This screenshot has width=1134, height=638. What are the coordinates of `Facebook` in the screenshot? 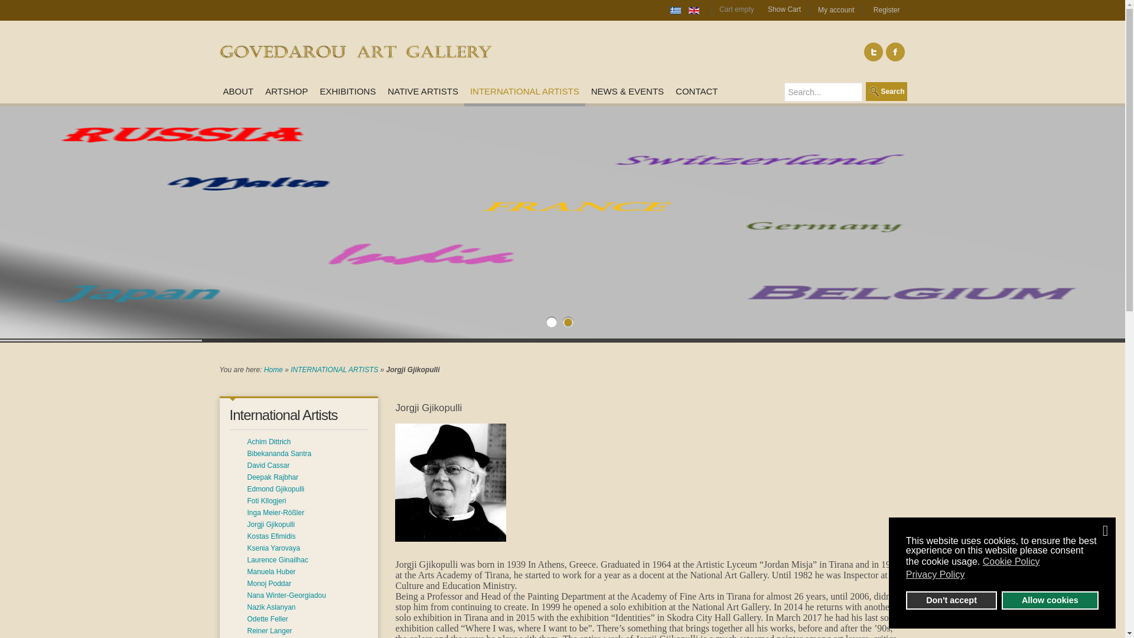 It's located at (895, 52).